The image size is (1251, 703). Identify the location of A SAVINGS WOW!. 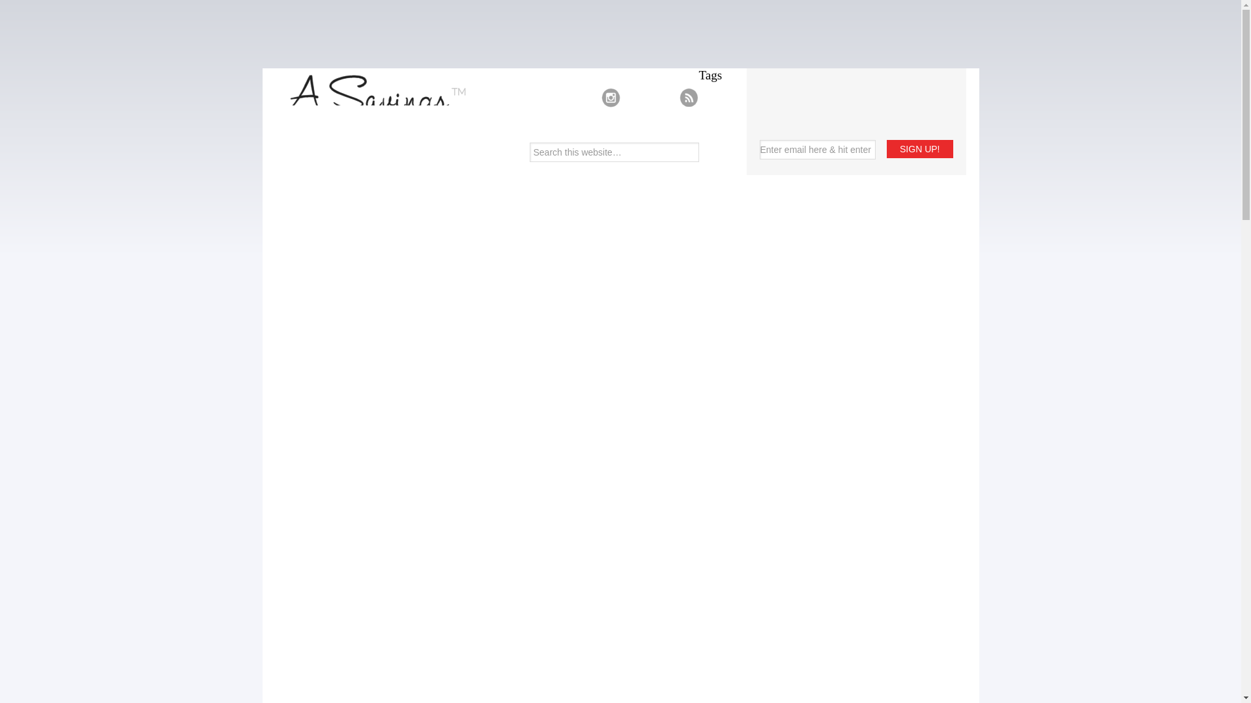
(370, 122).